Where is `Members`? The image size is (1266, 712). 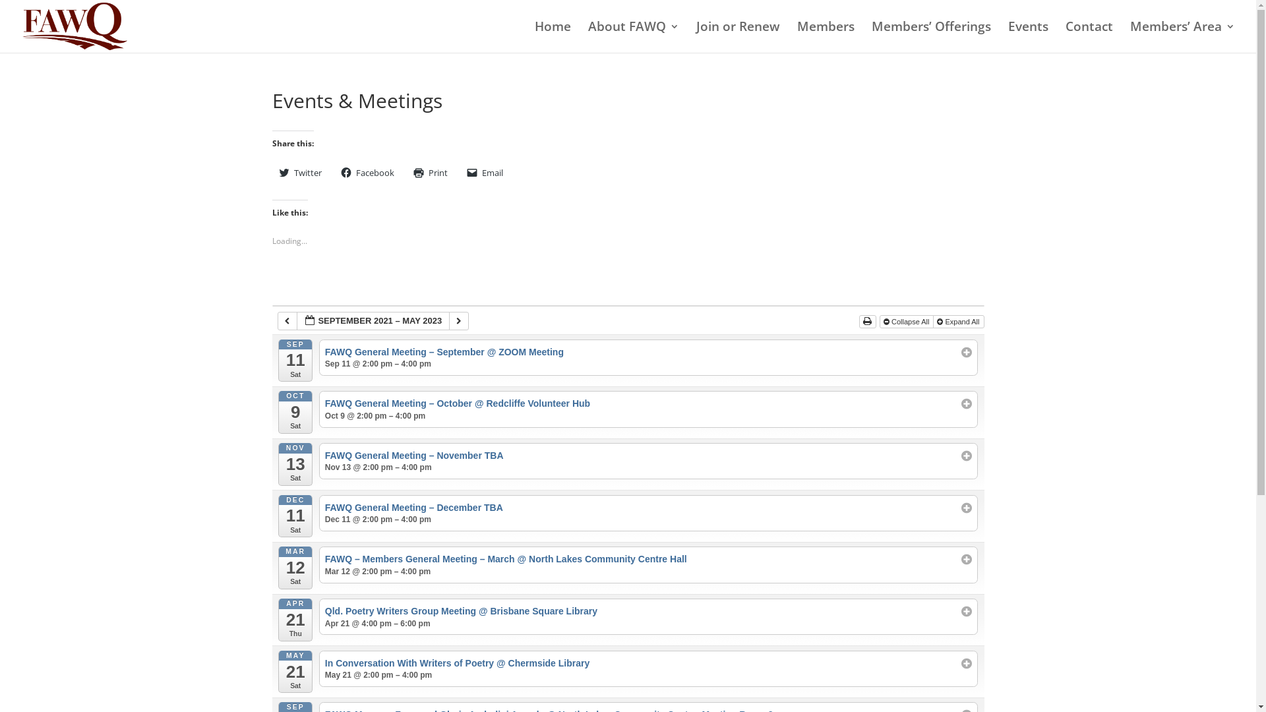 Members is located at coordinates (826, 37).